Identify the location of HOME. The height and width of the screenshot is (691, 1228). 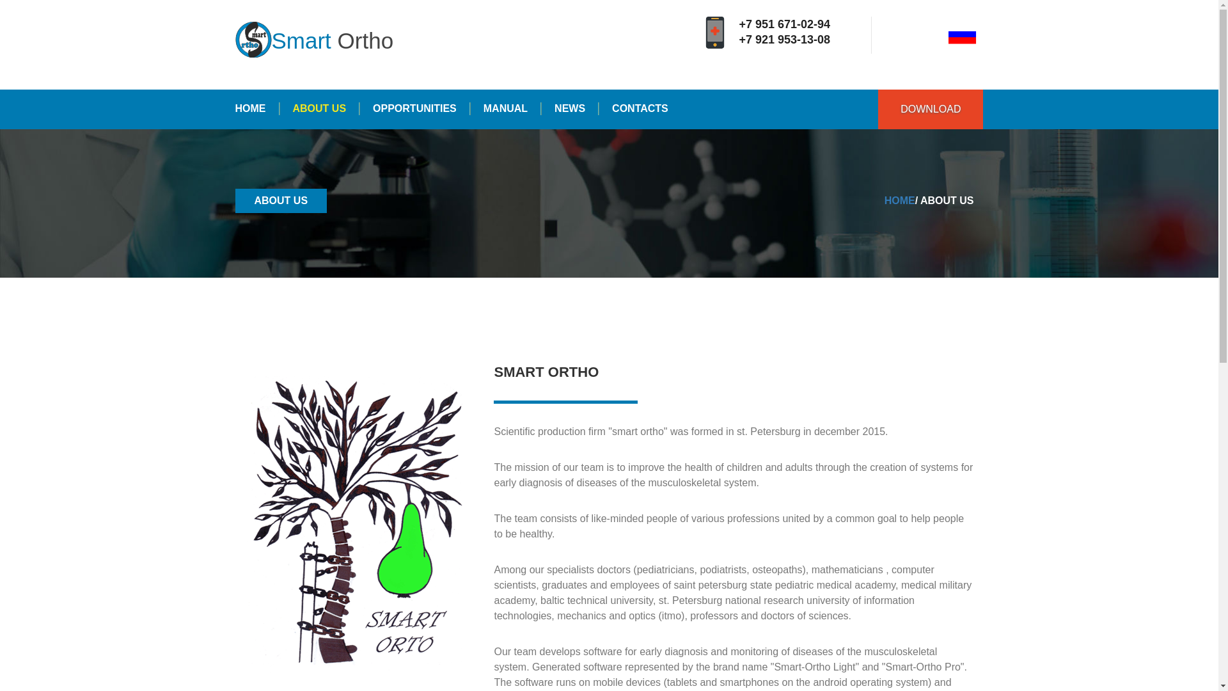
(257, 109).